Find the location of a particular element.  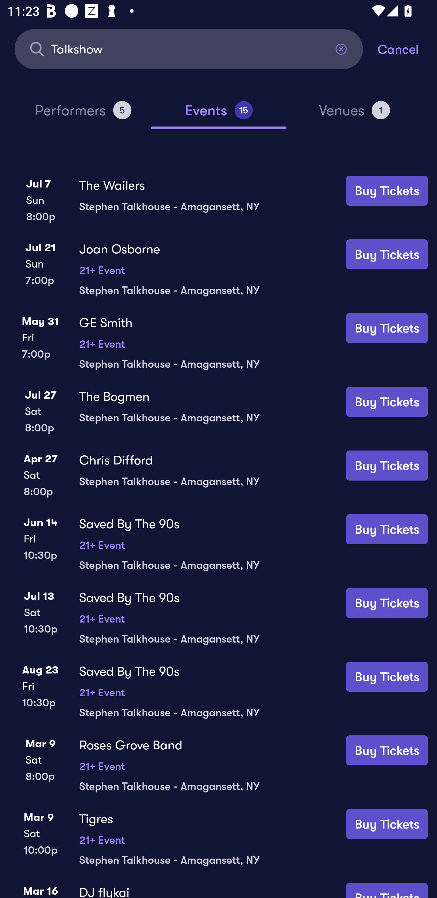

Events 15 is located at coordinates (218, 115).